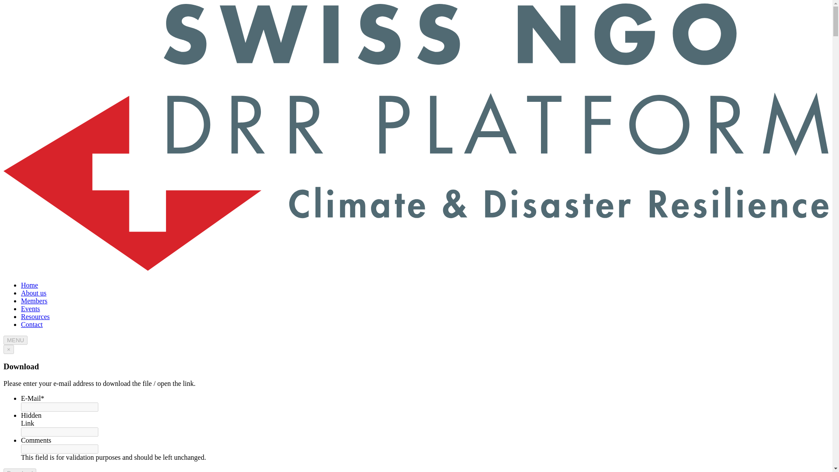  What do you see at coordinates (34, 301) in the screenshot?
I see `Members` at bounding box center [34, 301].